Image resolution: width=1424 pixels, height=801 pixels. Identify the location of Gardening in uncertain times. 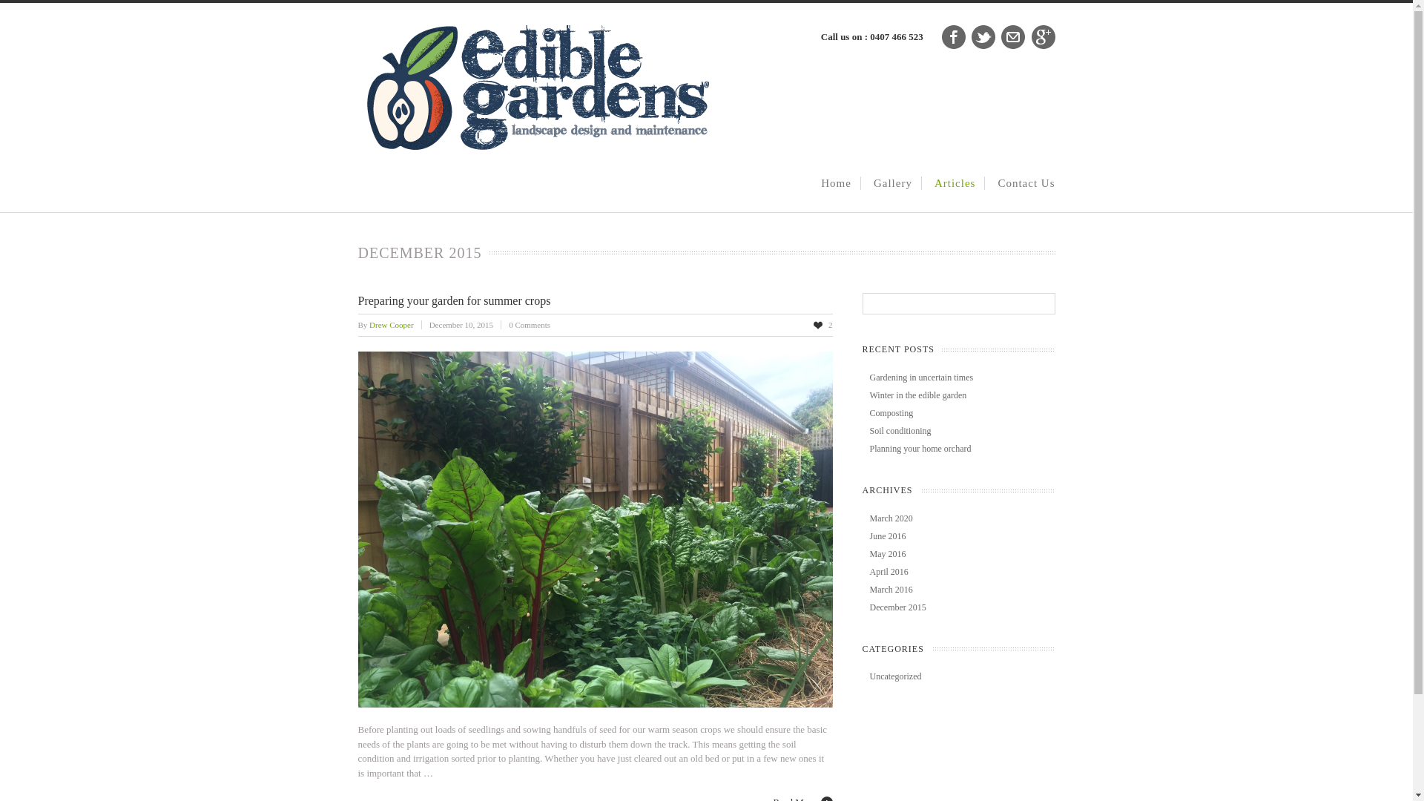
(921, 378).